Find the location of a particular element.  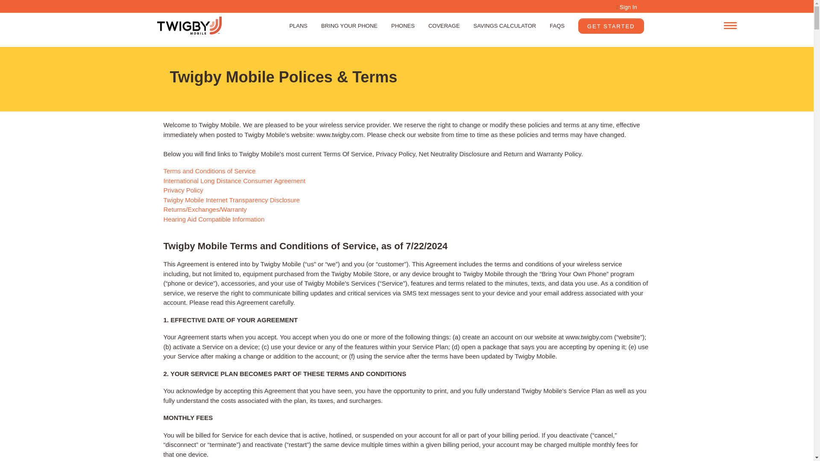

Sign In is located at coordinates (626, 7).